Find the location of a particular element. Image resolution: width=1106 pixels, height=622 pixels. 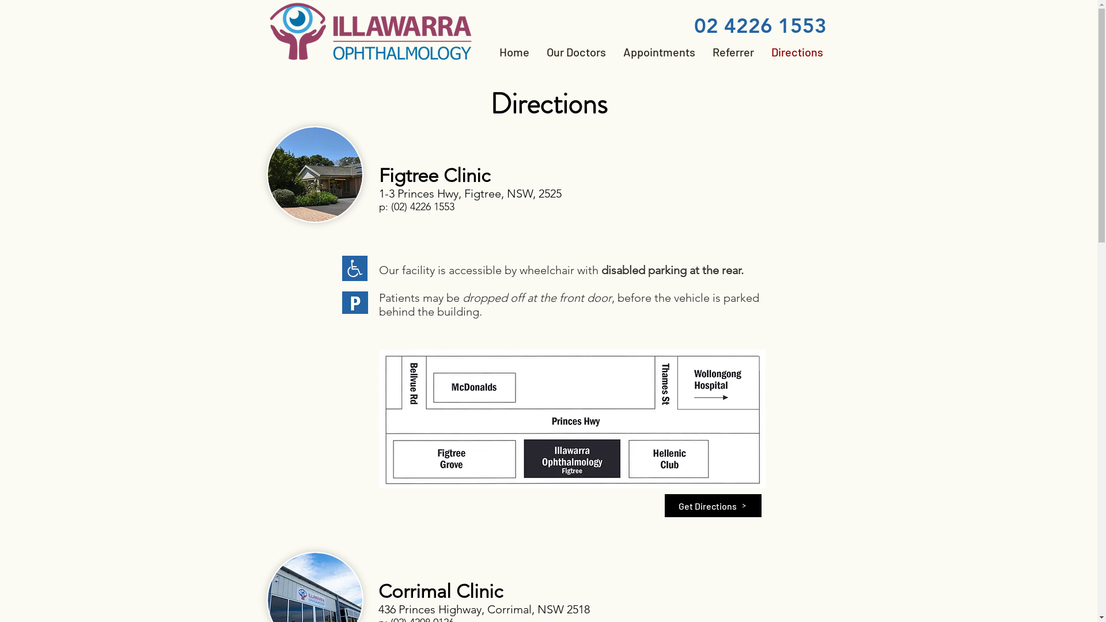

02 4226 1553 is located at coordinates (760, 25).